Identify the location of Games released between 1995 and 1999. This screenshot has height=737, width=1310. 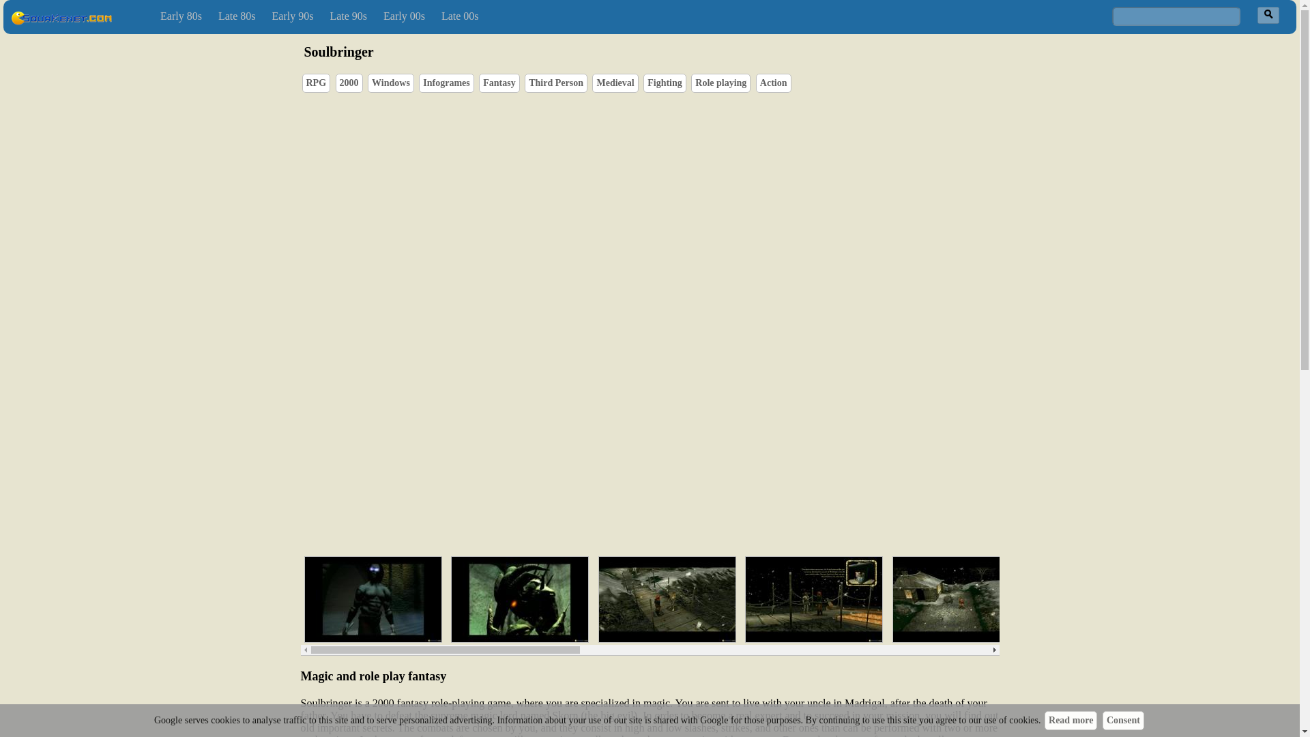
(348, 16).